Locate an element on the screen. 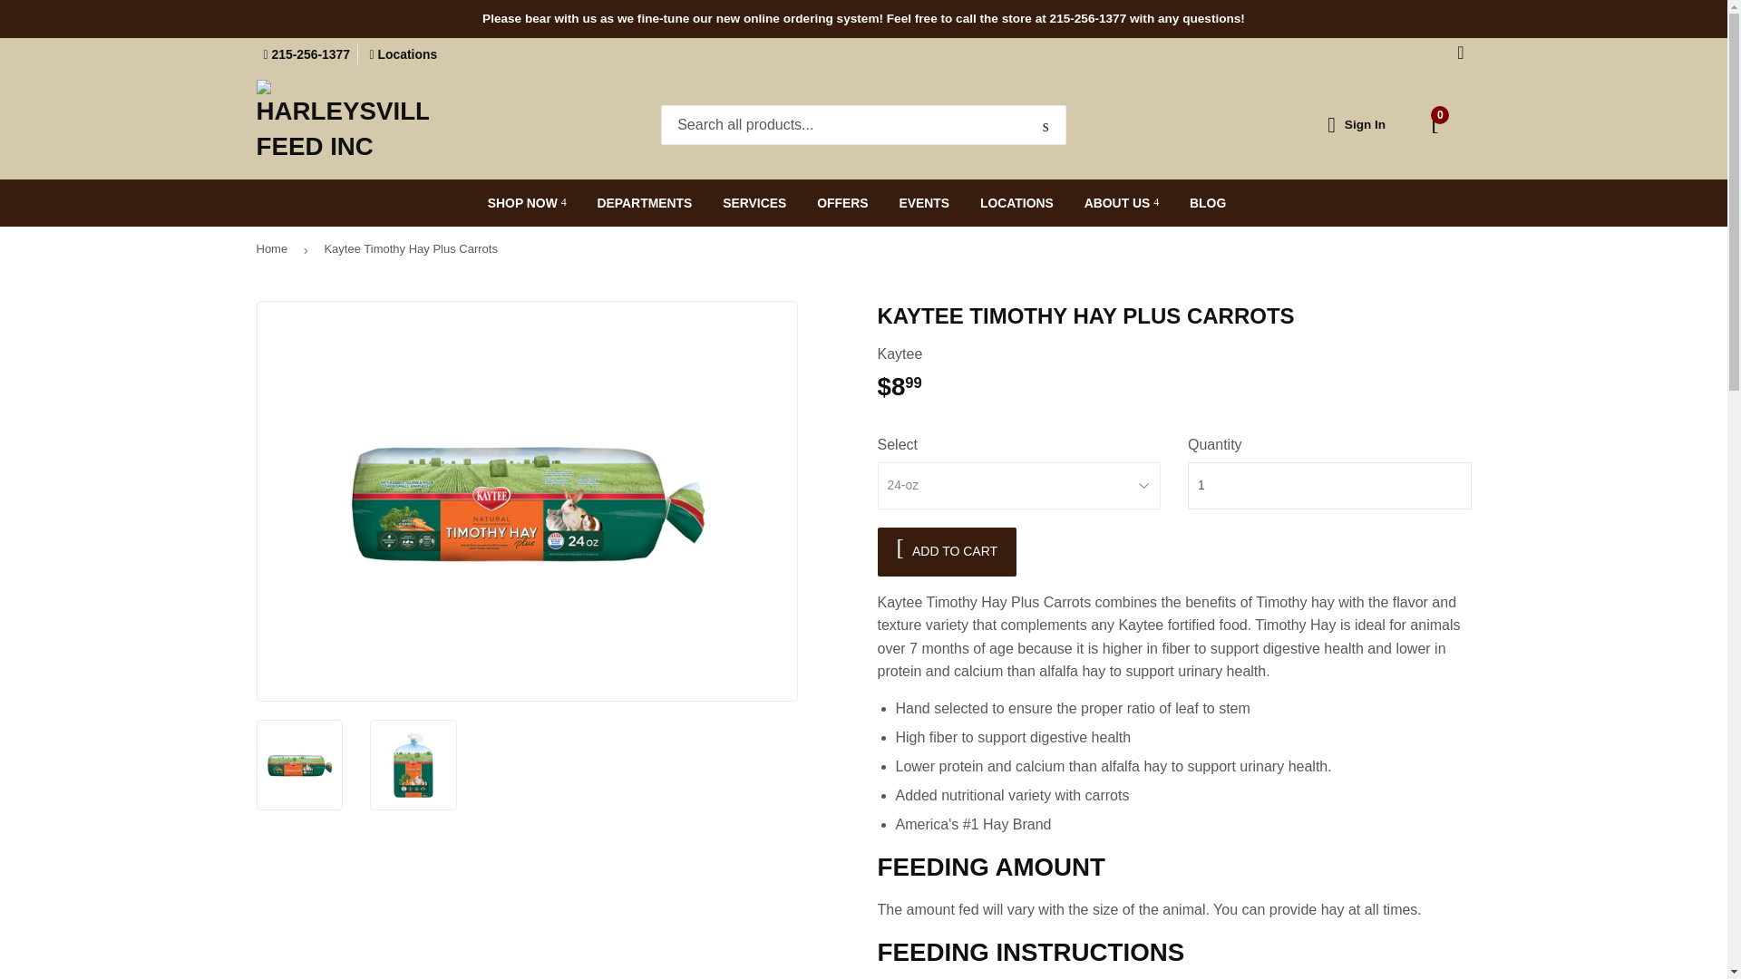 This screenshot has height=979, width=1741.  215-256-1377 is located at coordinates (306, 54).